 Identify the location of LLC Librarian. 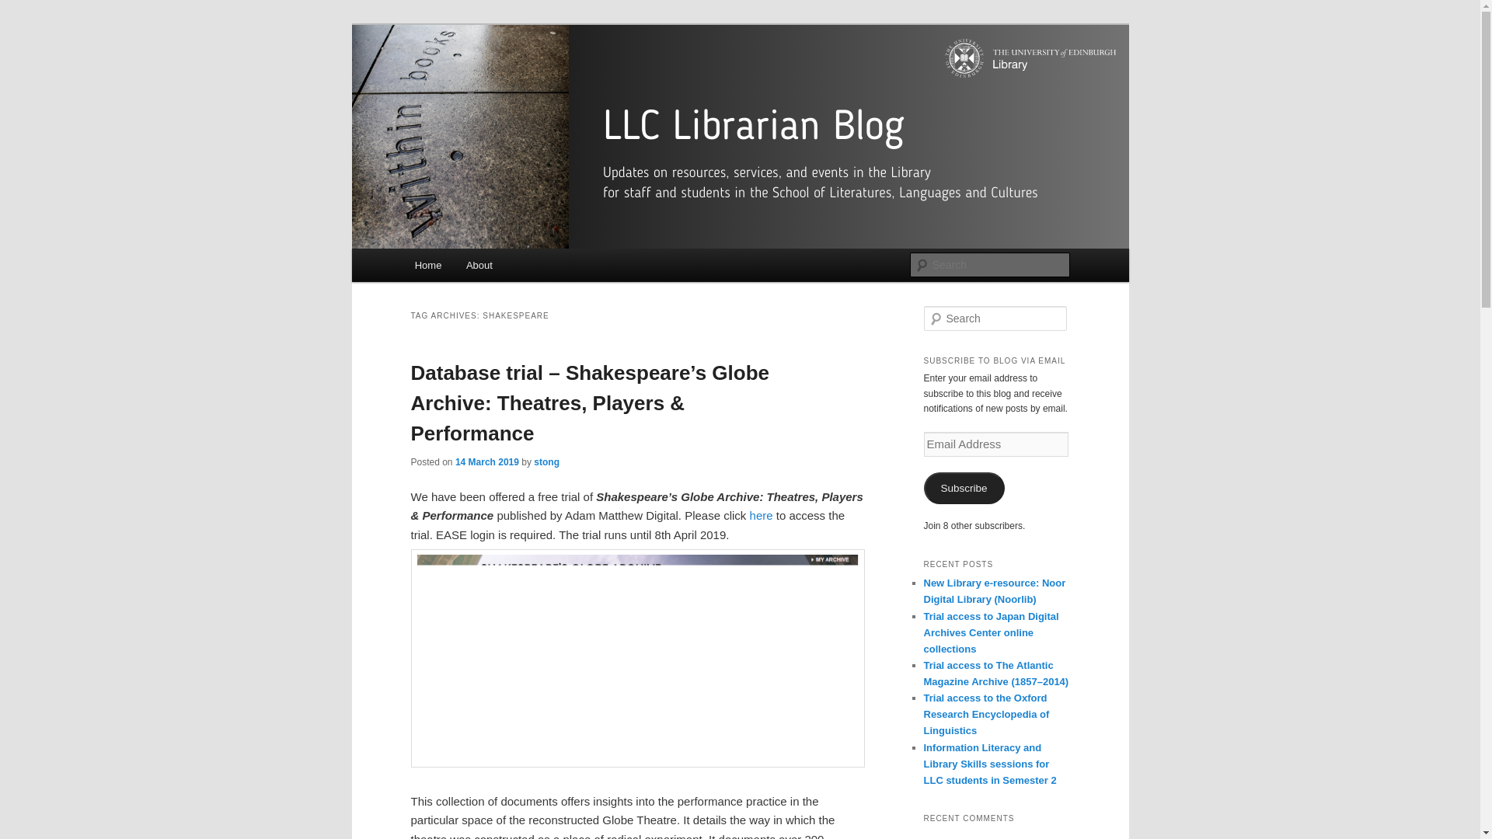
(486, 81).